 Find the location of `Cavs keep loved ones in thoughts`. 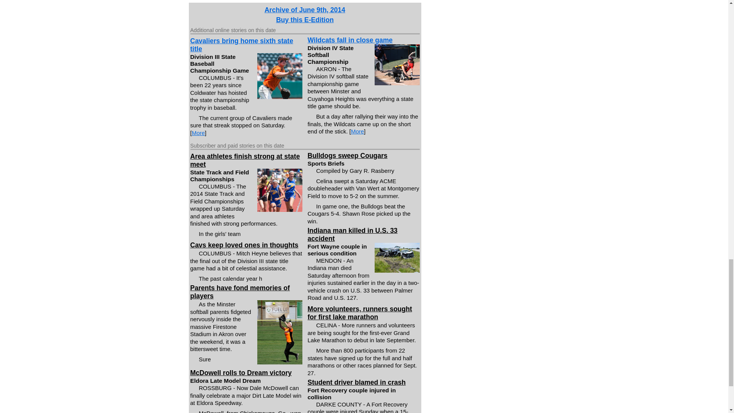

Cavs keep loved ones in thoughts is located at coordinates (244, 245).